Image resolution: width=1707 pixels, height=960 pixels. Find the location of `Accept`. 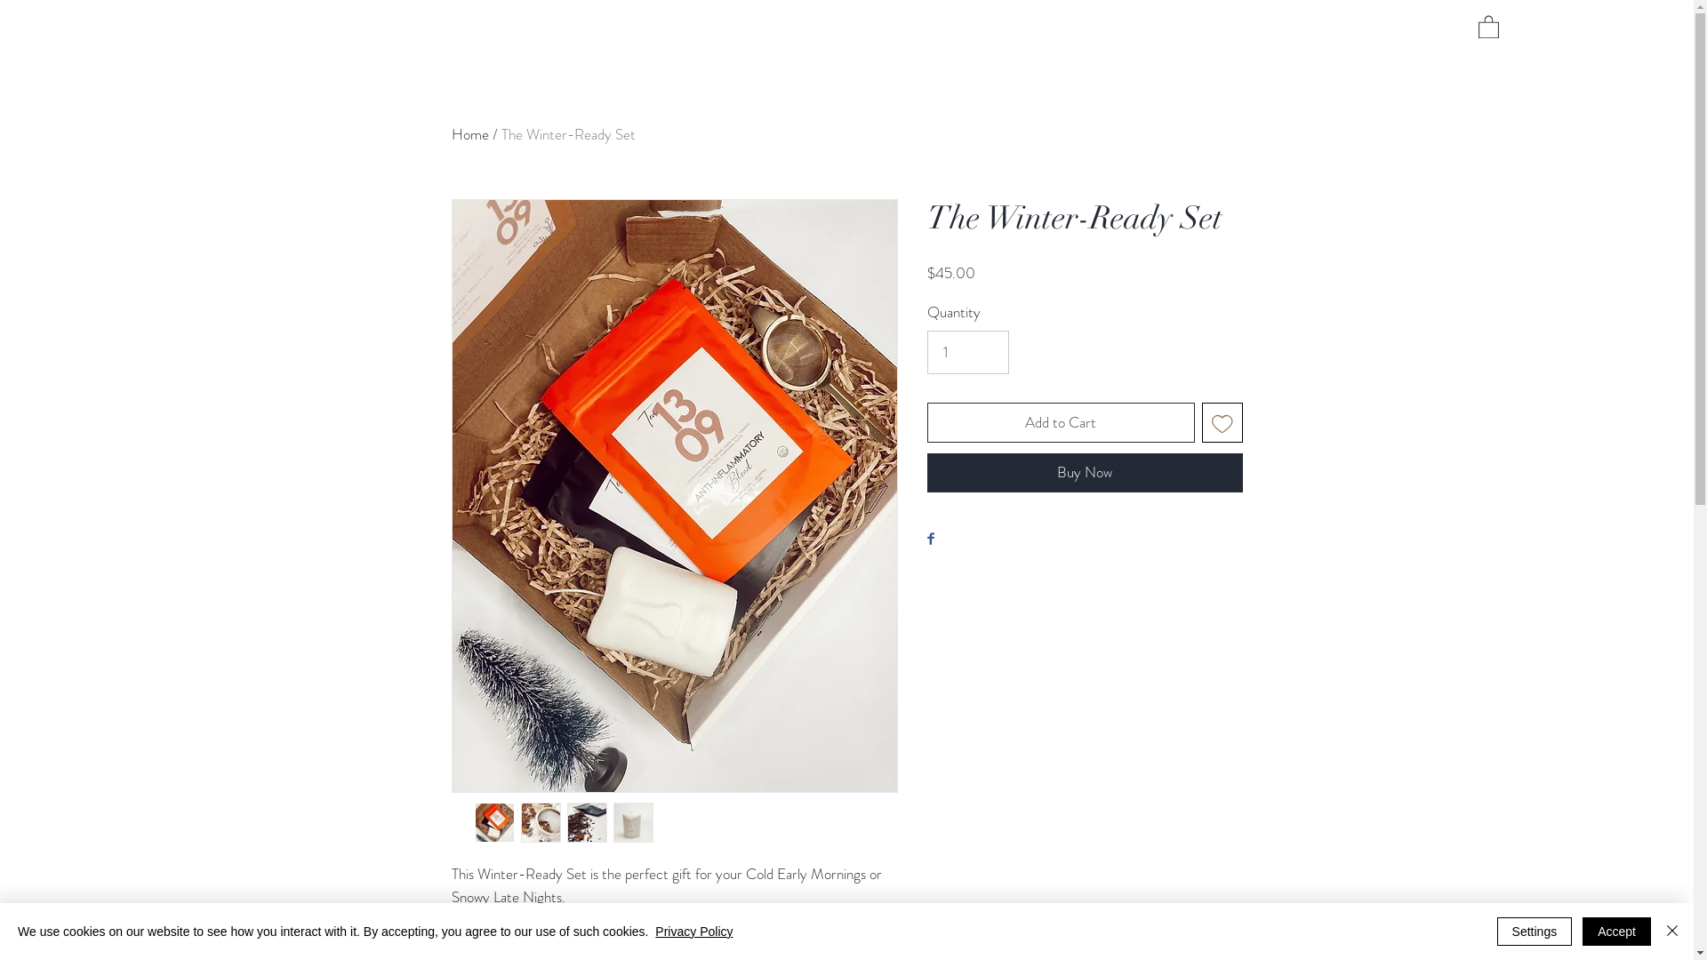

Accept is located at coordinates (1616, 932).